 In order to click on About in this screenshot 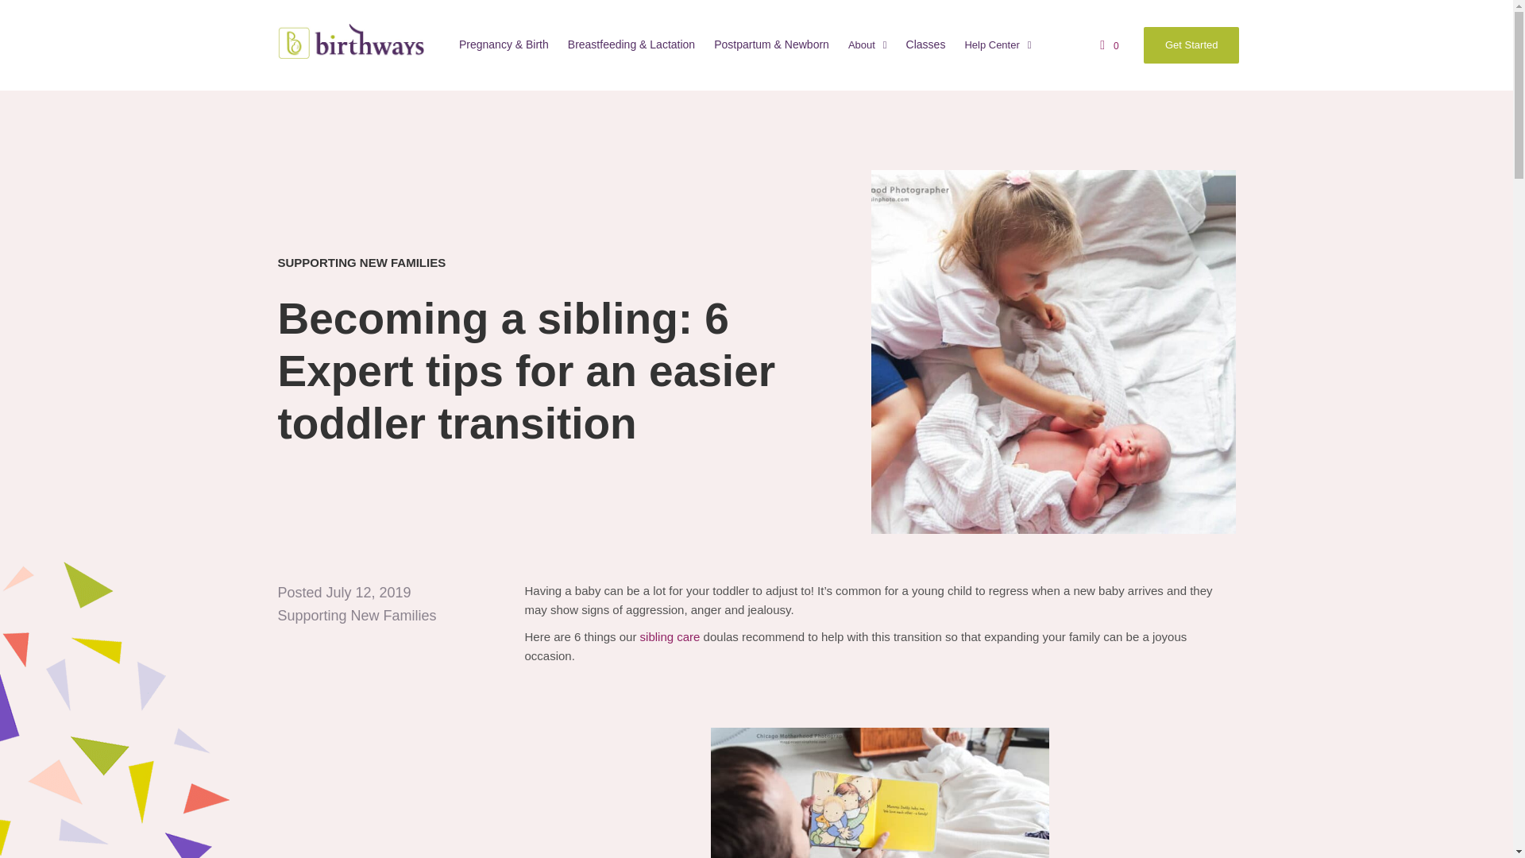, I will do `click(867, 46)`.